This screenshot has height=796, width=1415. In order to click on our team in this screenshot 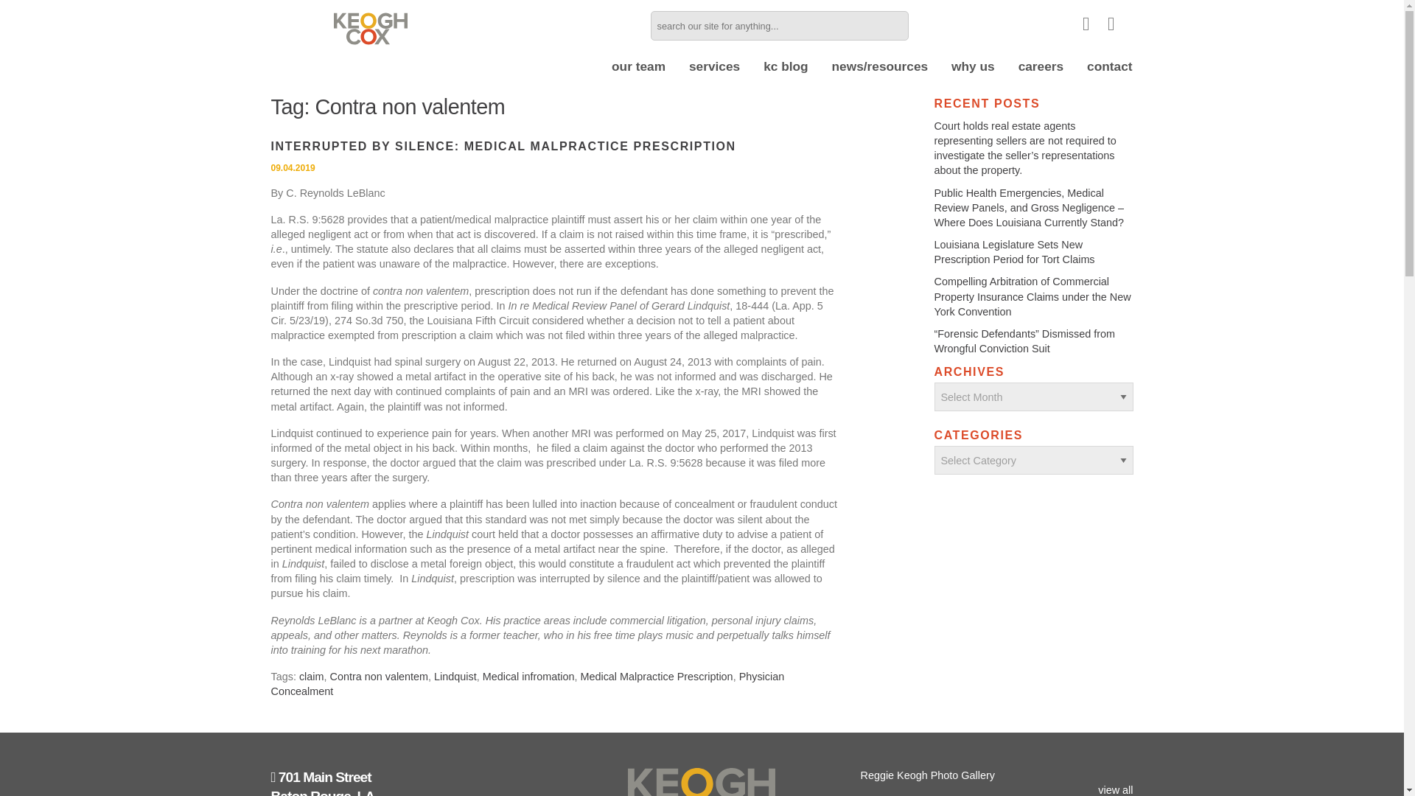, I will do `click(638, 67)`.